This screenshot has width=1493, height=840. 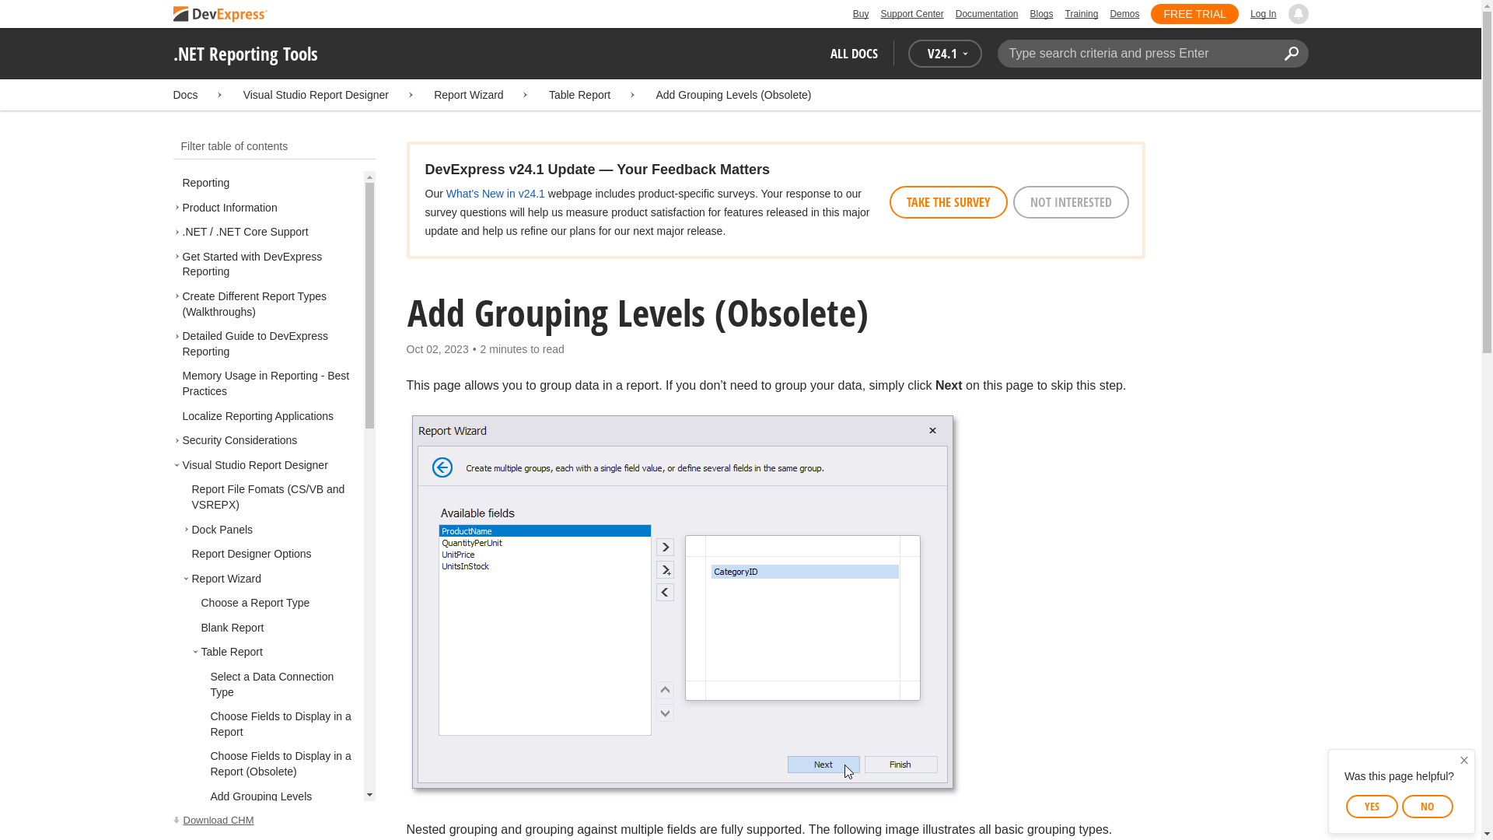 I want to click on ALL DOCS, so click(x=854, y=53).